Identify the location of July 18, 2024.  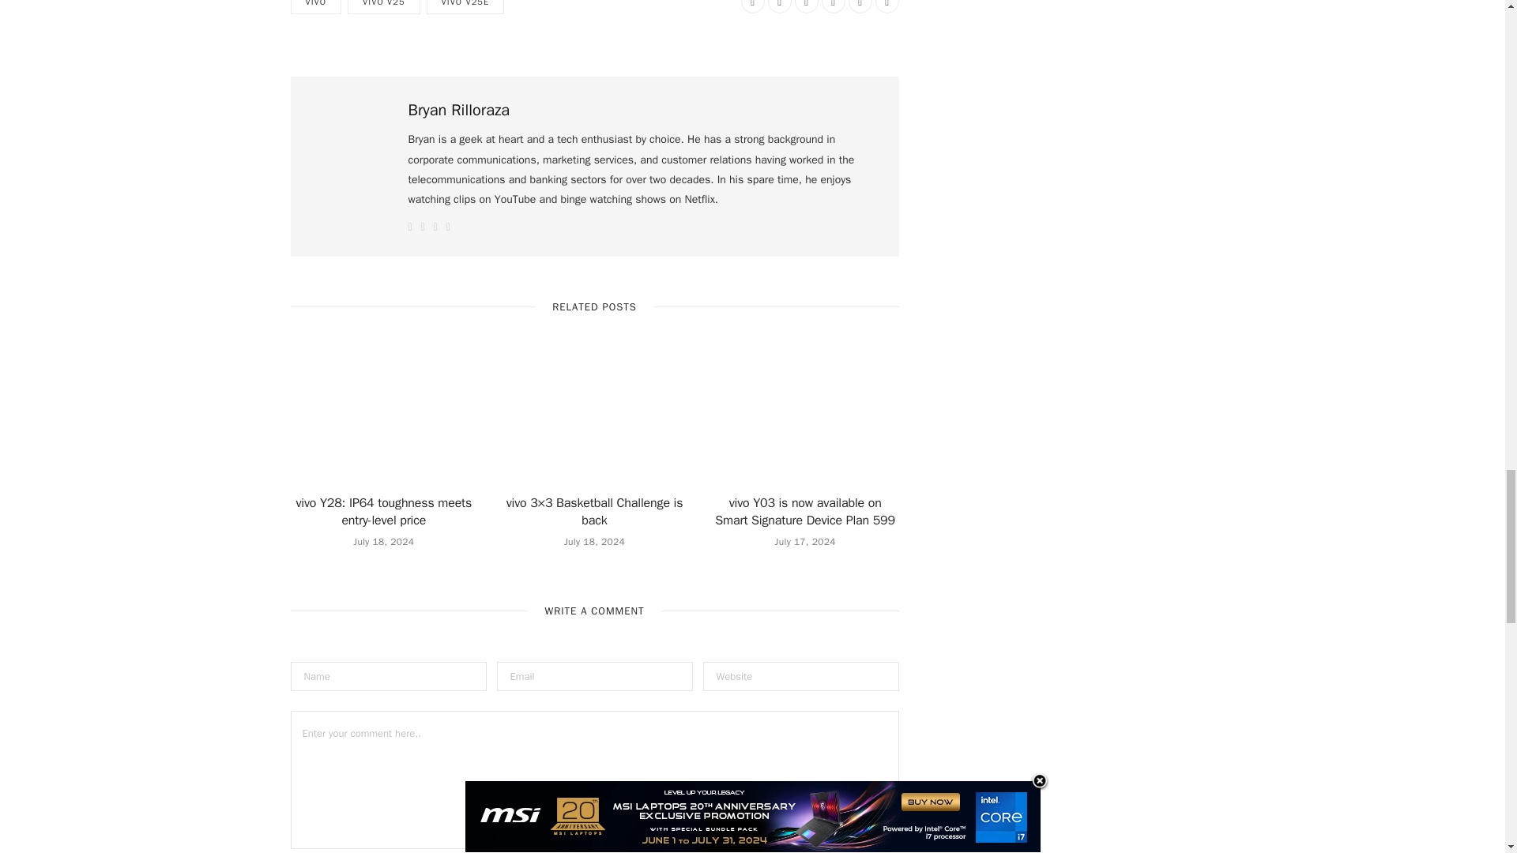
(384, 542).